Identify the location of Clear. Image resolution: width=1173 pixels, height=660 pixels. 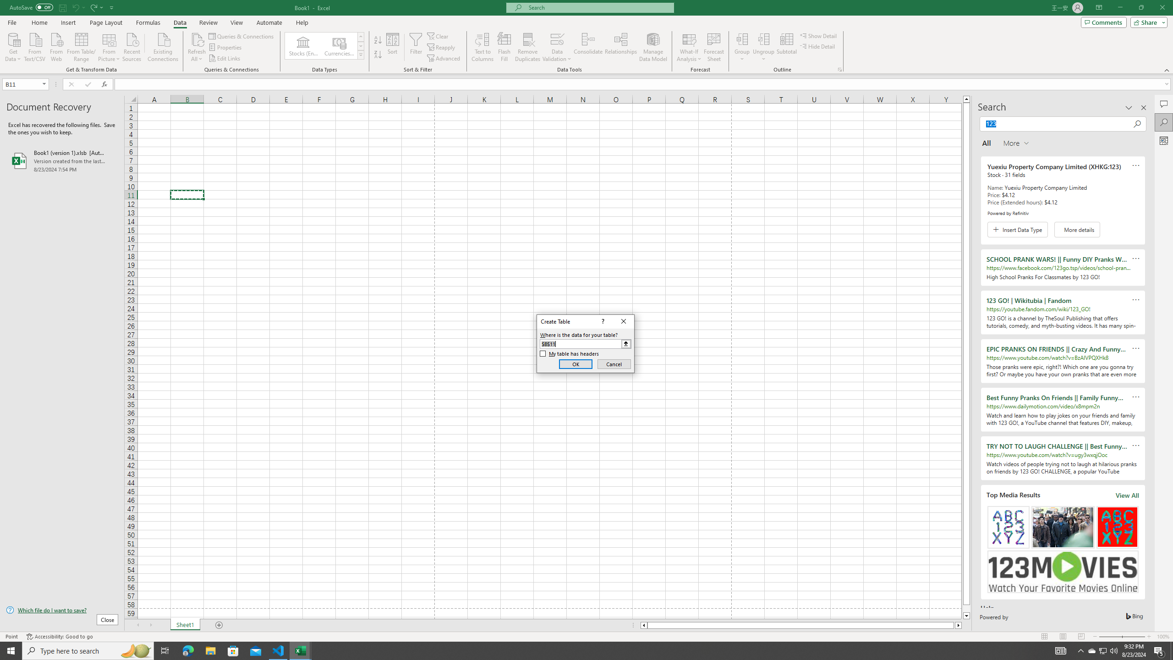
(439, 36).